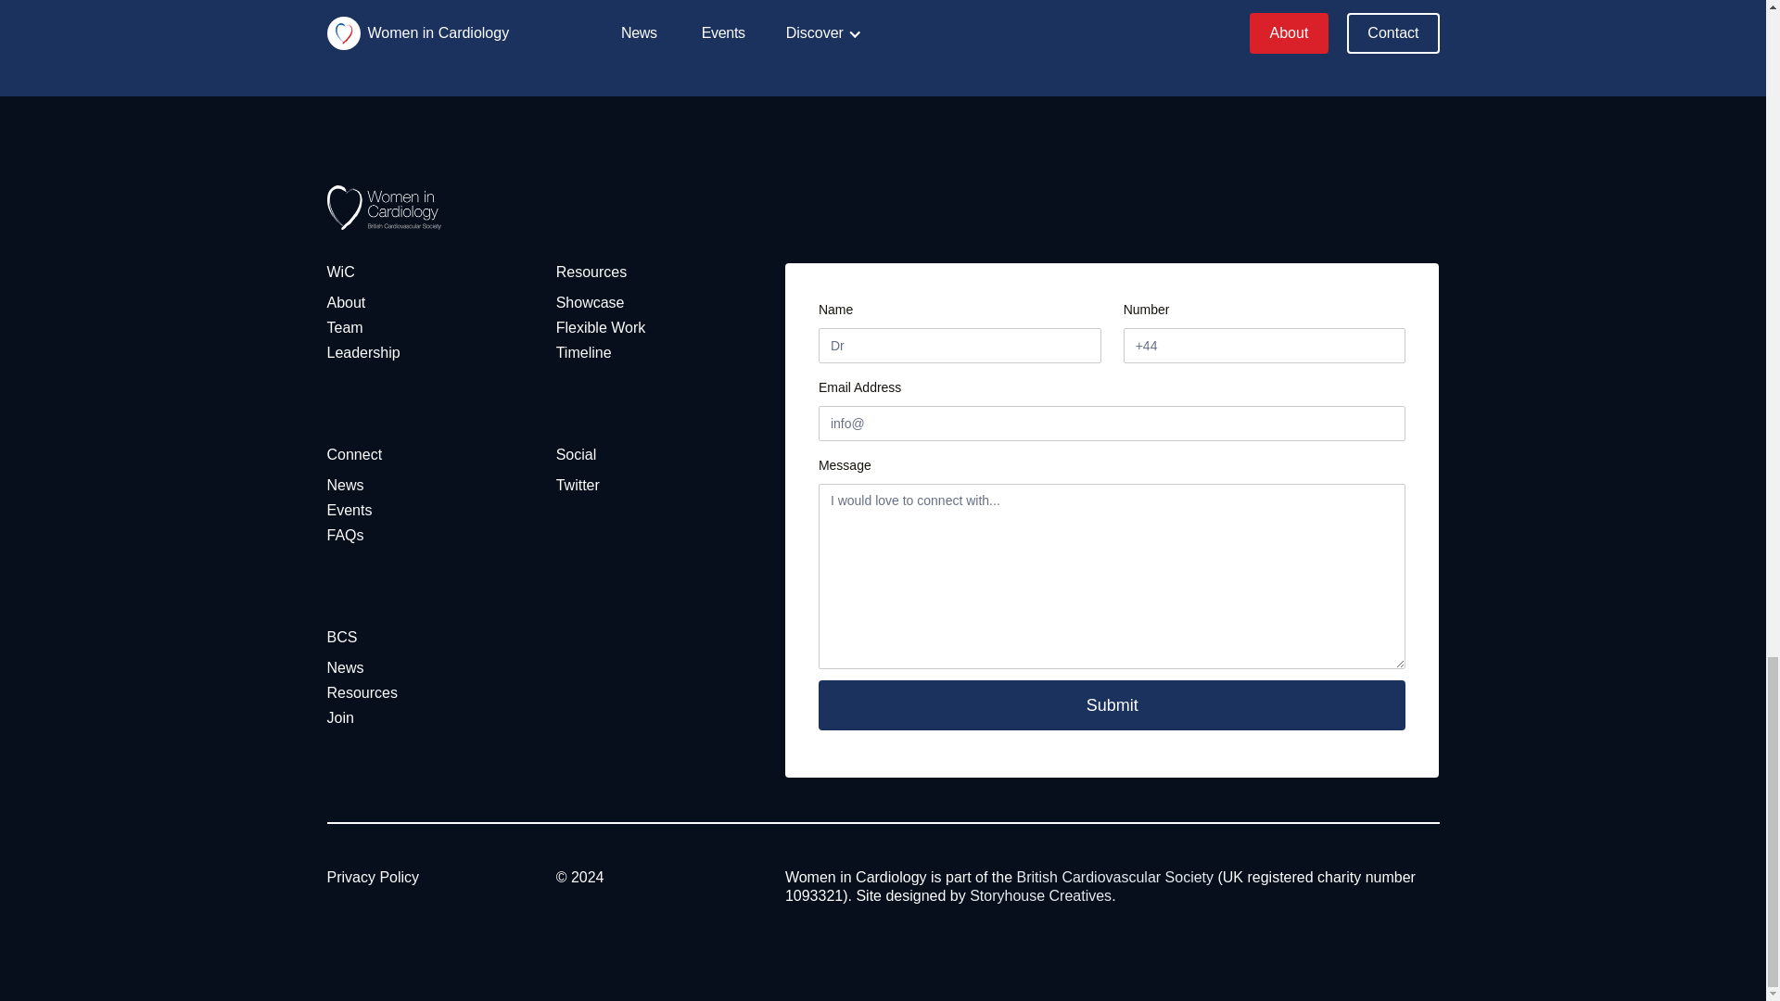  I want to click on Submit, so click(1112, 705).